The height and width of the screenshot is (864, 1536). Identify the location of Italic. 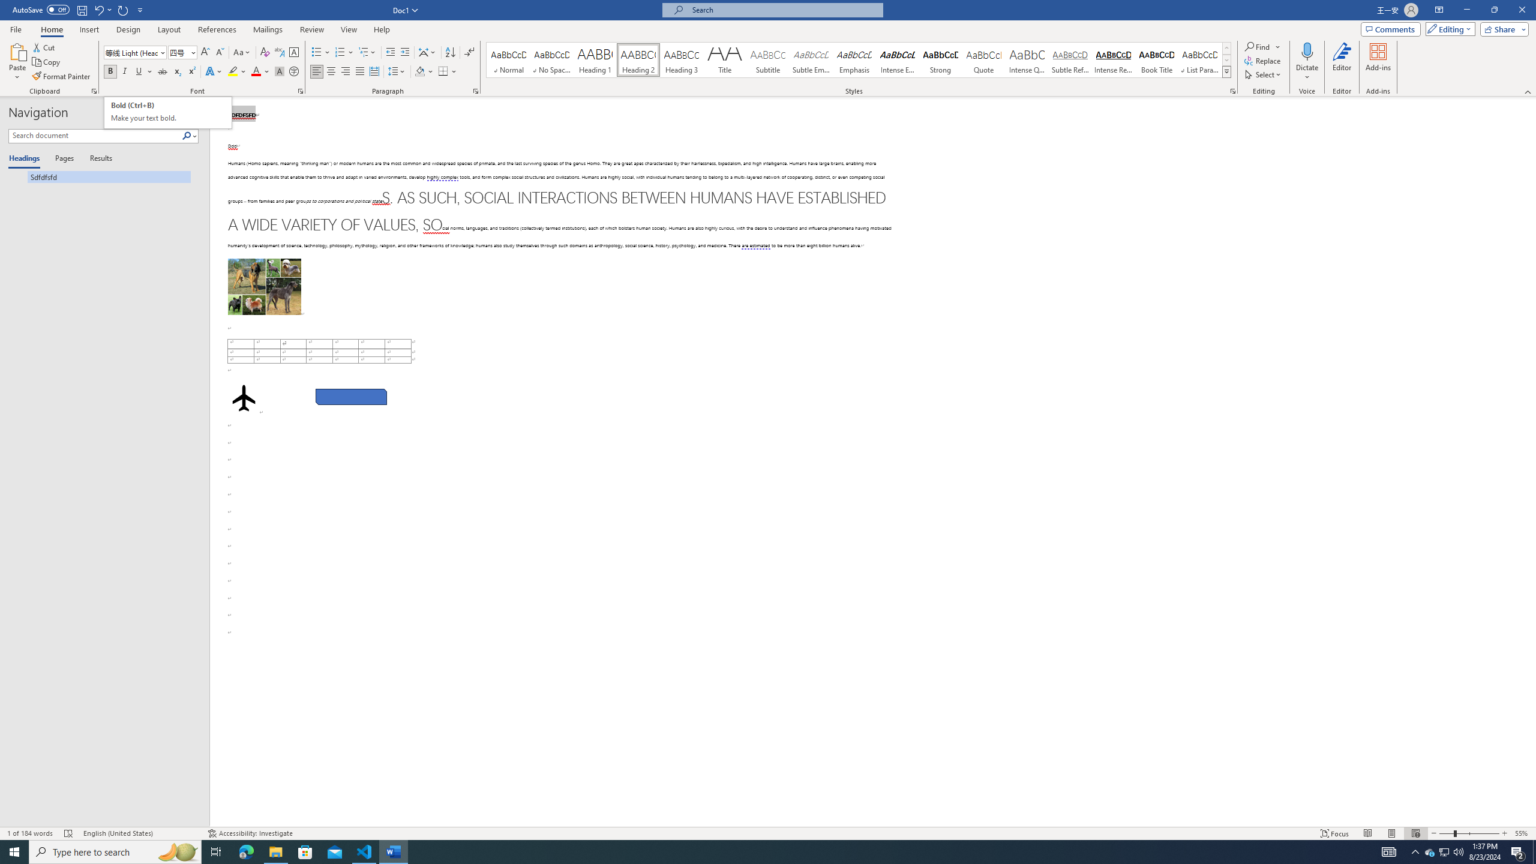
(125, 72).